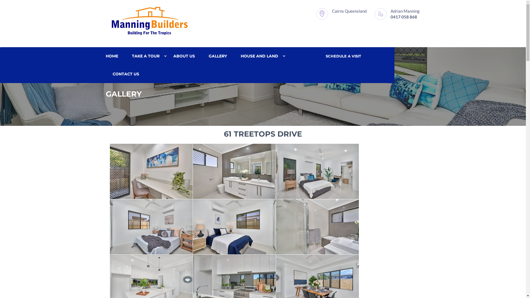 This screenshot has width=530, height=298. I want to click on NEW! 36 TREETOPS DRIVE, so click(162, 71).